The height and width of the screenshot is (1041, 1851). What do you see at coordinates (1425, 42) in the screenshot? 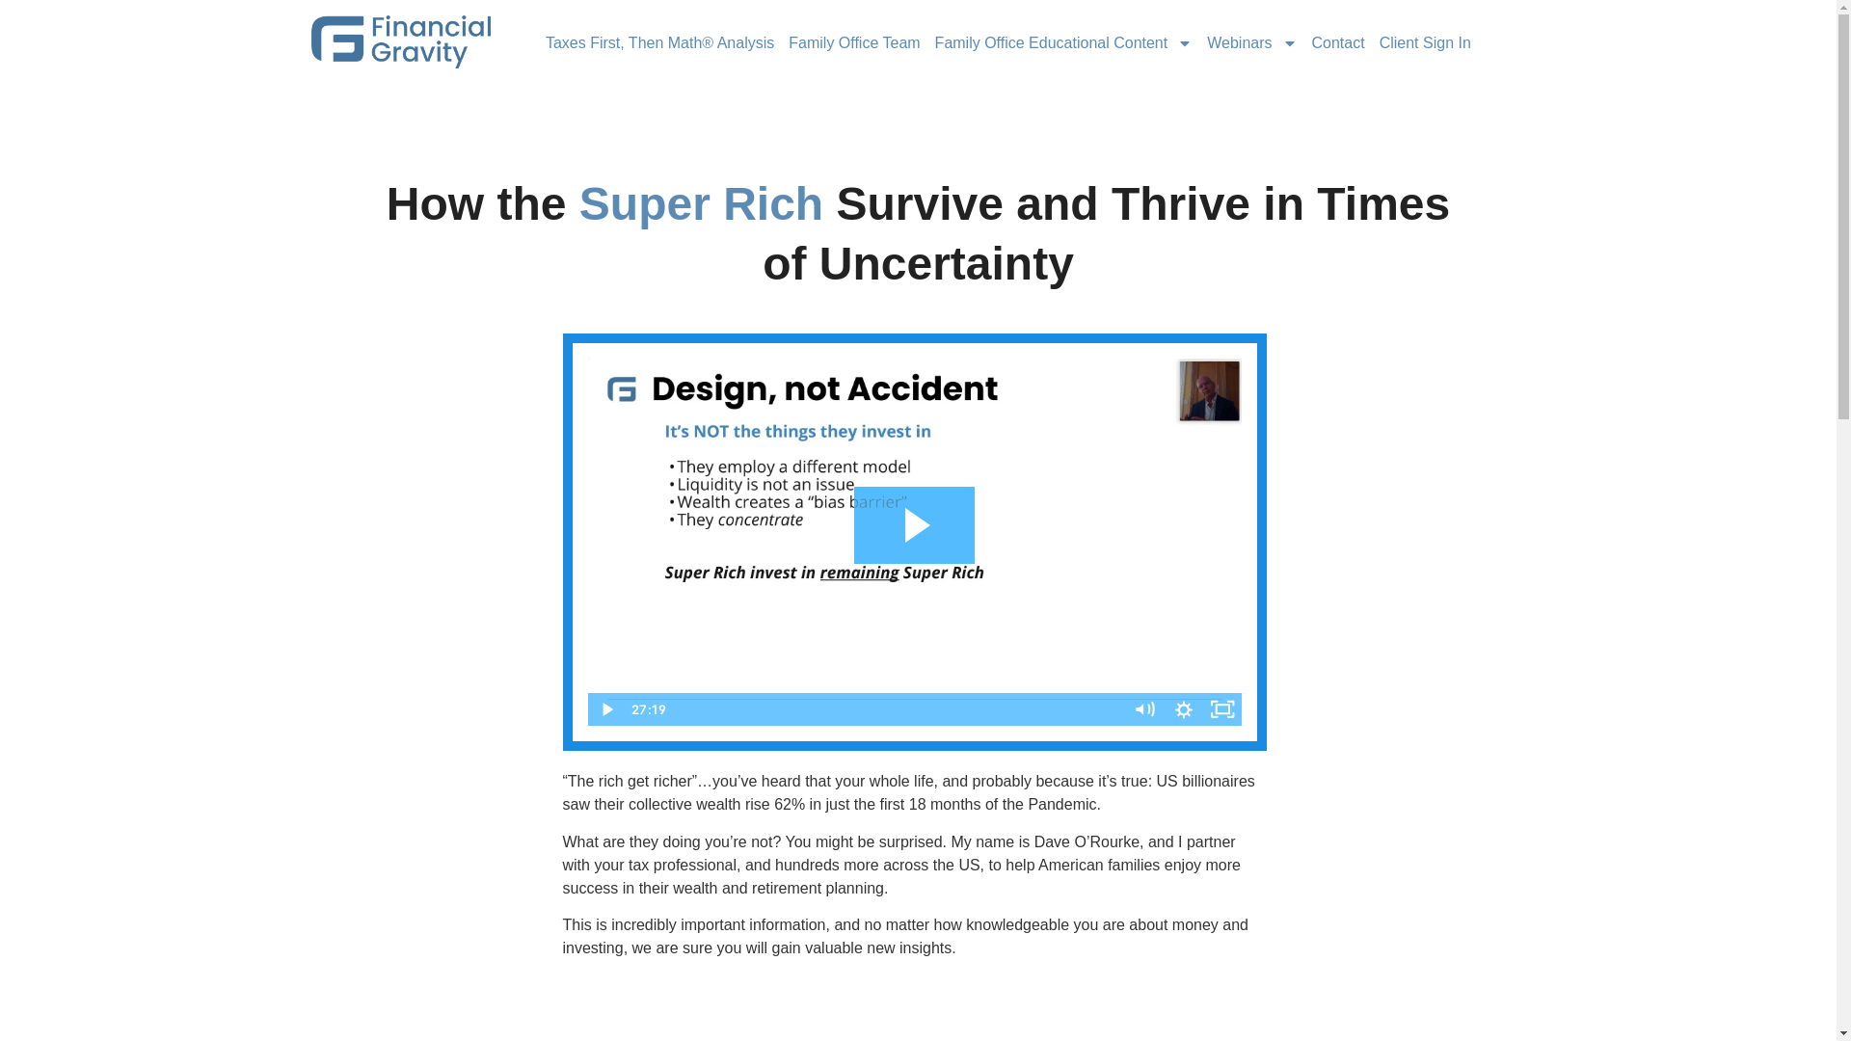
I see `Client Sign In` at bounding box center [1425, 42].